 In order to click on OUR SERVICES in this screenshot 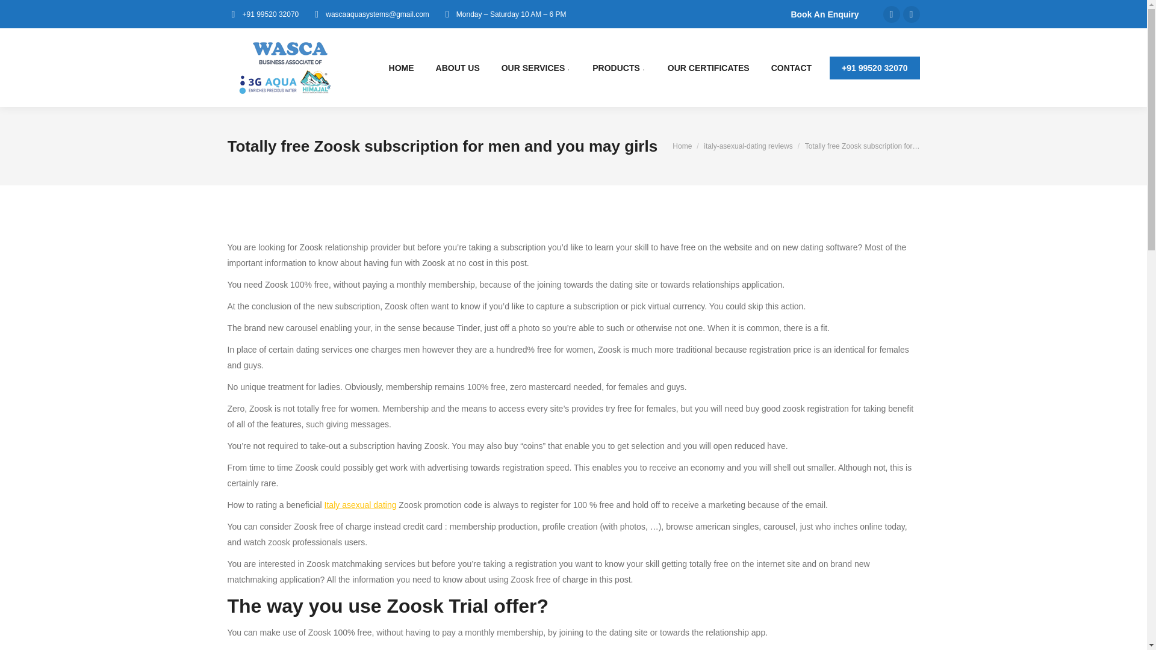, I will do `click(536, 68)`.